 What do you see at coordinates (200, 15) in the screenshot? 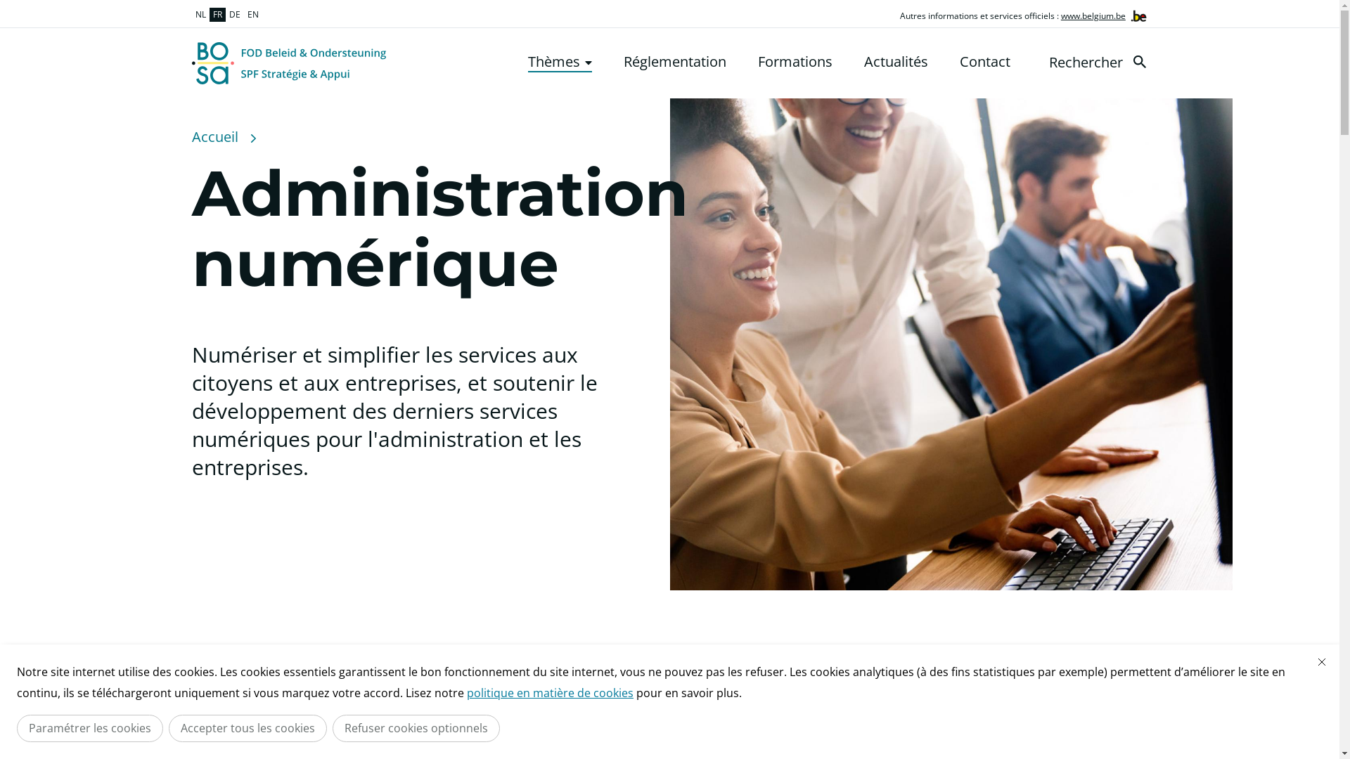
I see `NL` at bounding box center [200, 15].